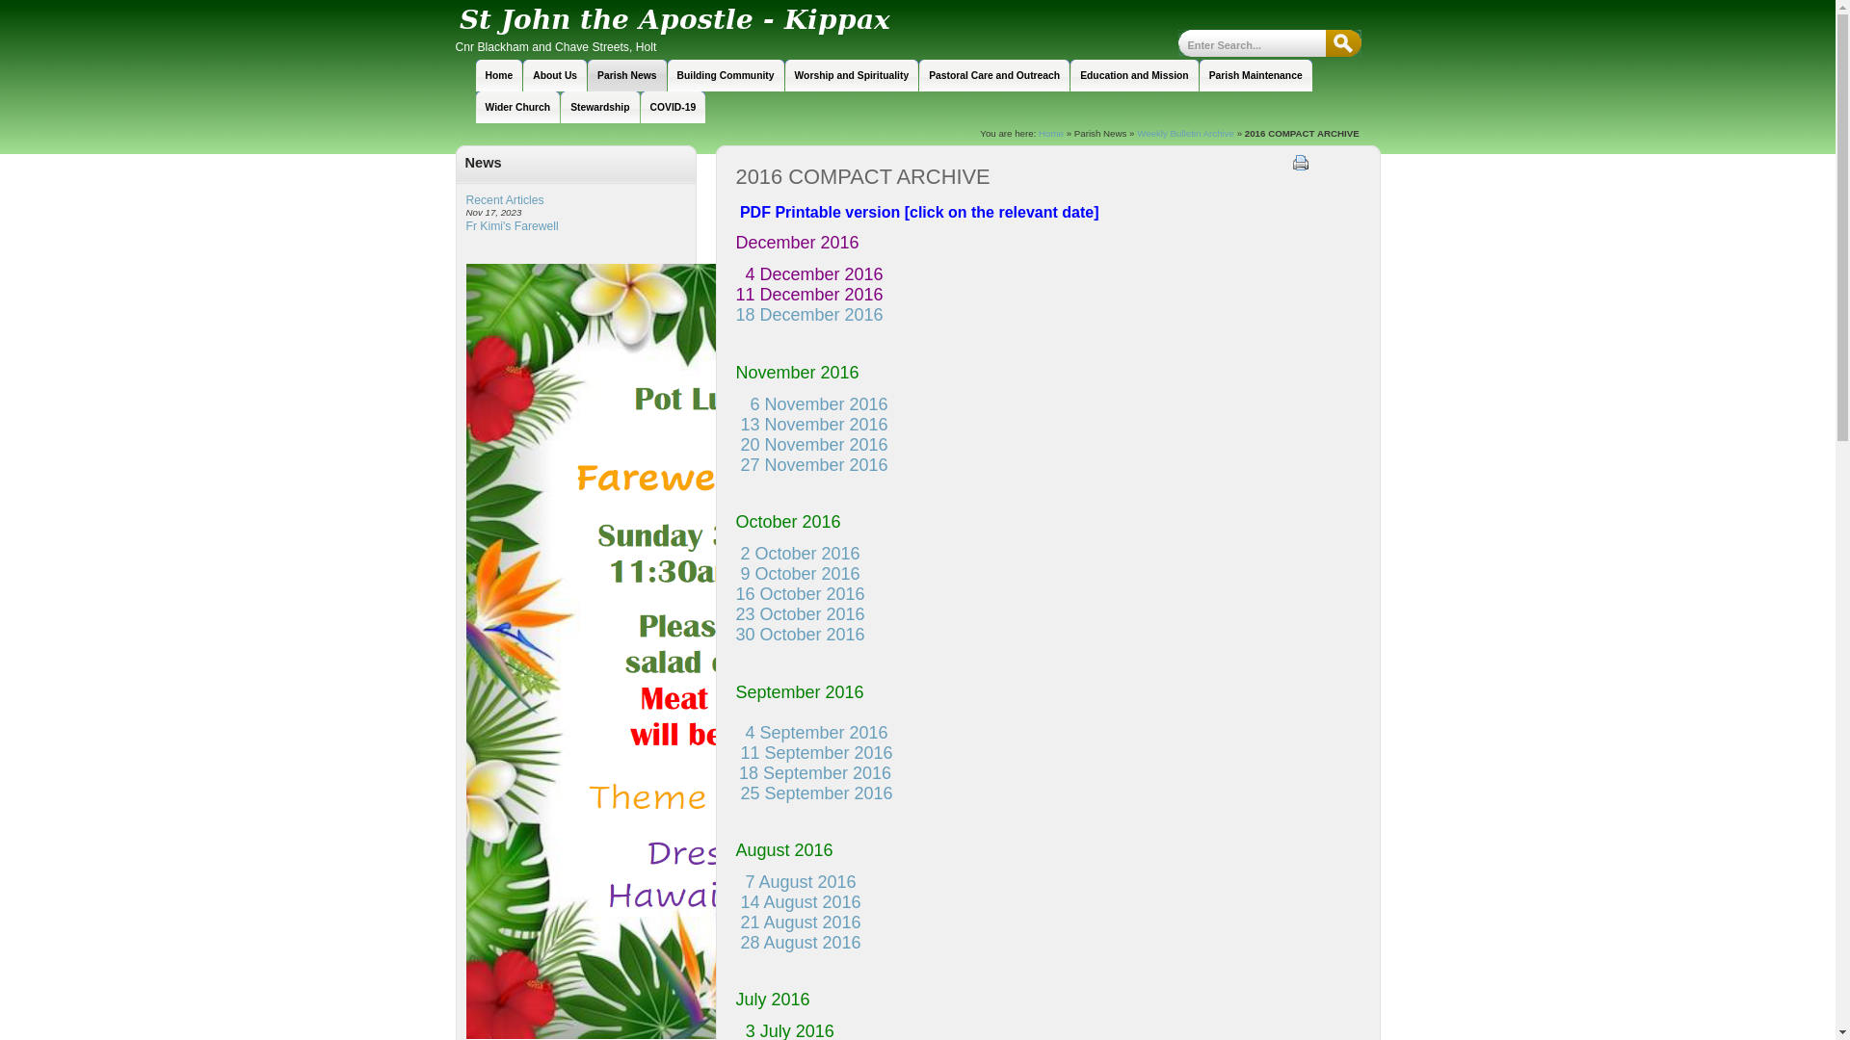  I want to click on 6 November 2016, so click(819, 404).